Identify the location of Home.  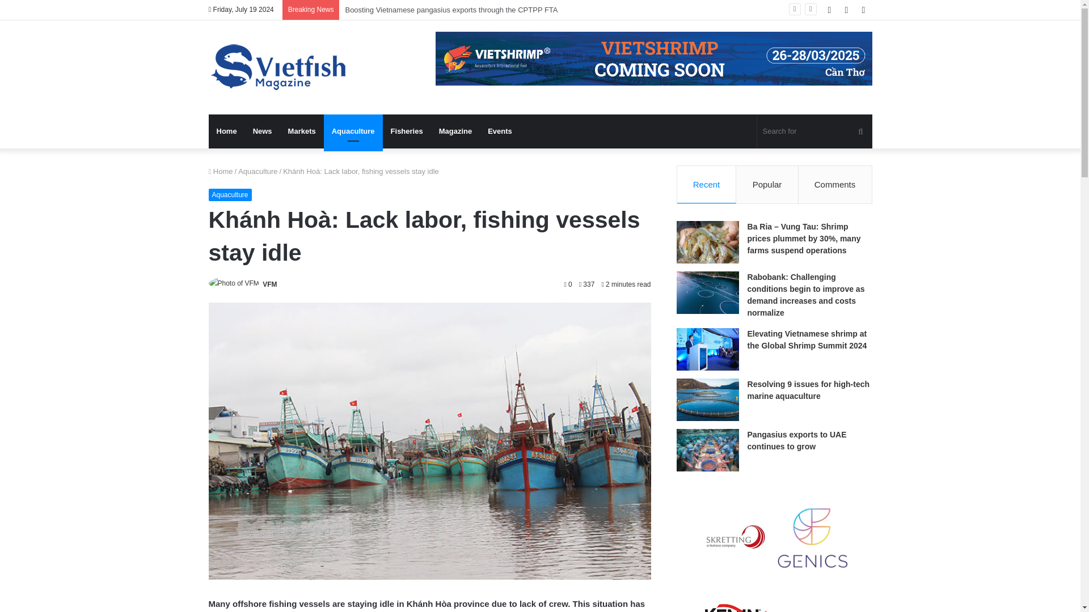
(227, 131).